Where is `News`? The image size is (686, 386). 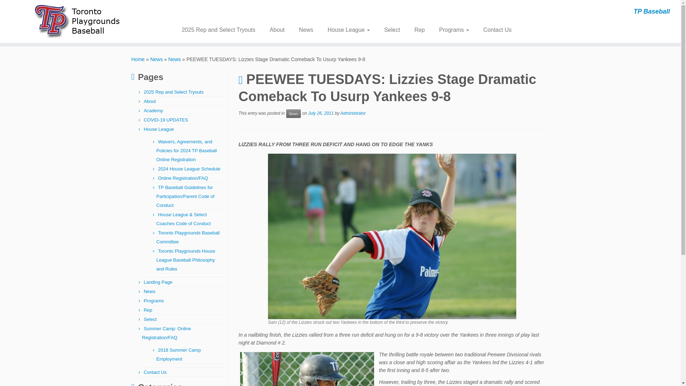
News is located at coordinates (149, 291).